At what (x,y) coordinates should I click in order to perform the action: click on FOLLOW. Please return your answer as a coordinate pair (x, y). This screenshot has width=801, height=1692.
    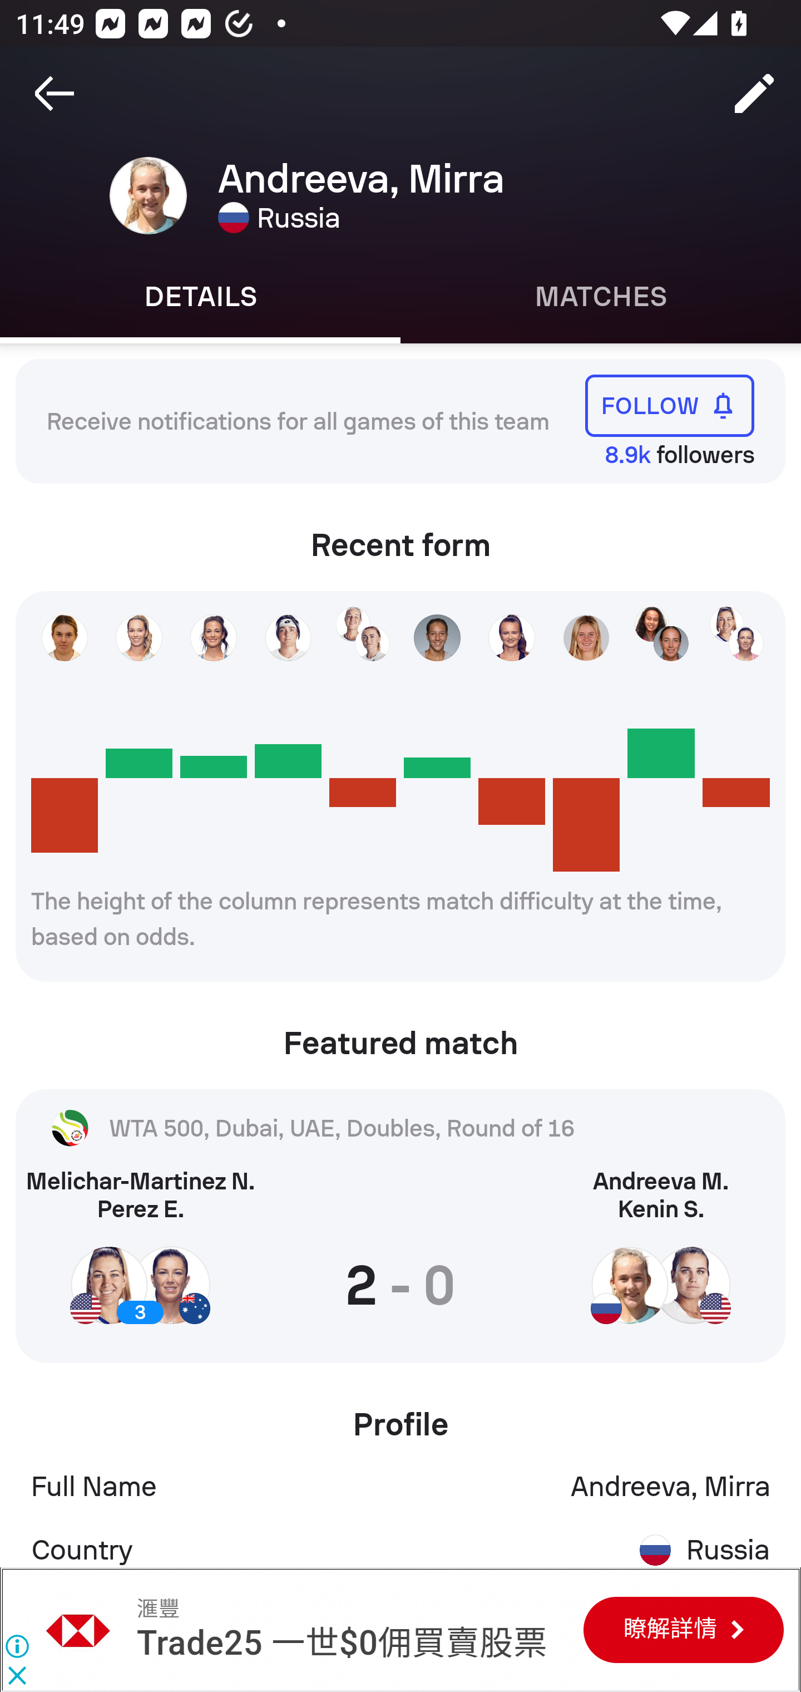
    Looking at the image, I should click on (670, 405).